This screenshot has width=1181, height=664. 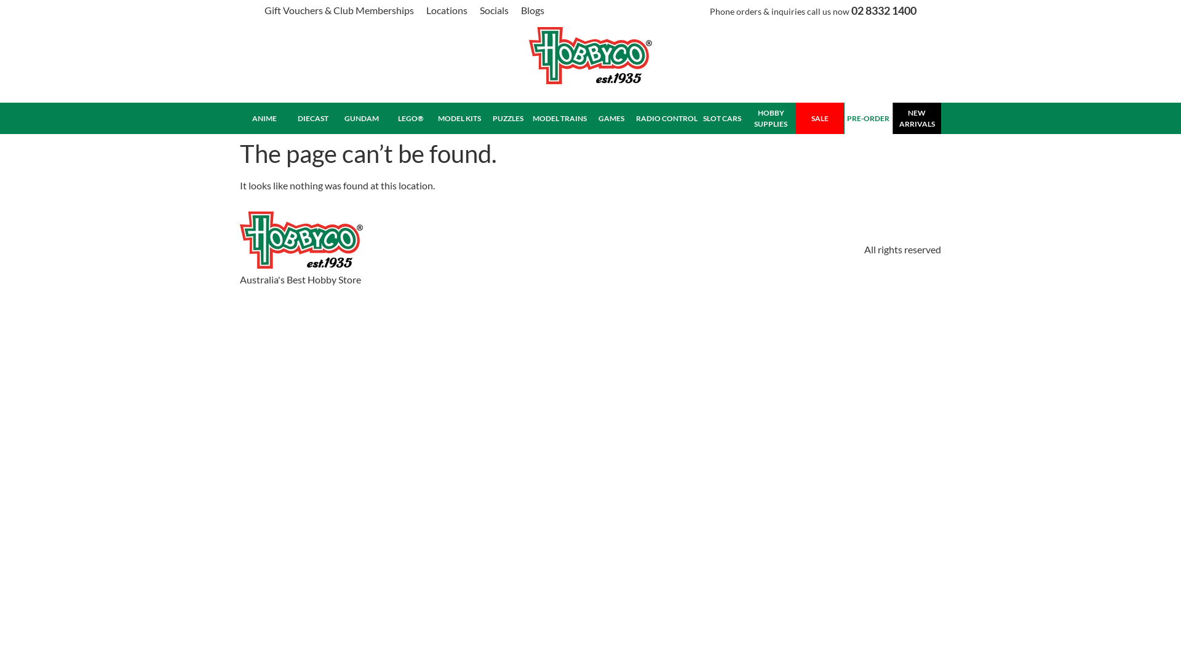 What do you see at coordinates (495, 10) in the screenshot?
I see `Socials` at bounding box center [495, 10].